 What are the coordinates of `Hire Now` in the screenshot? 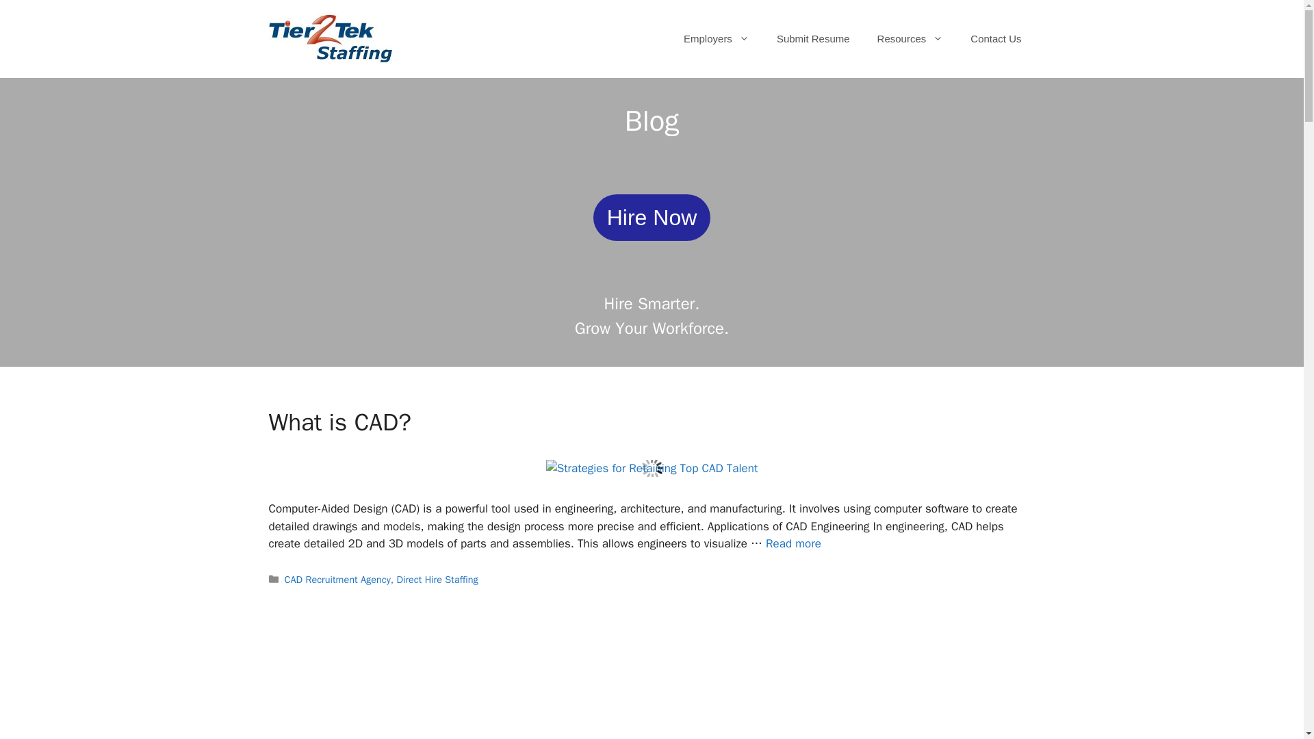 It's located at (652, 218).